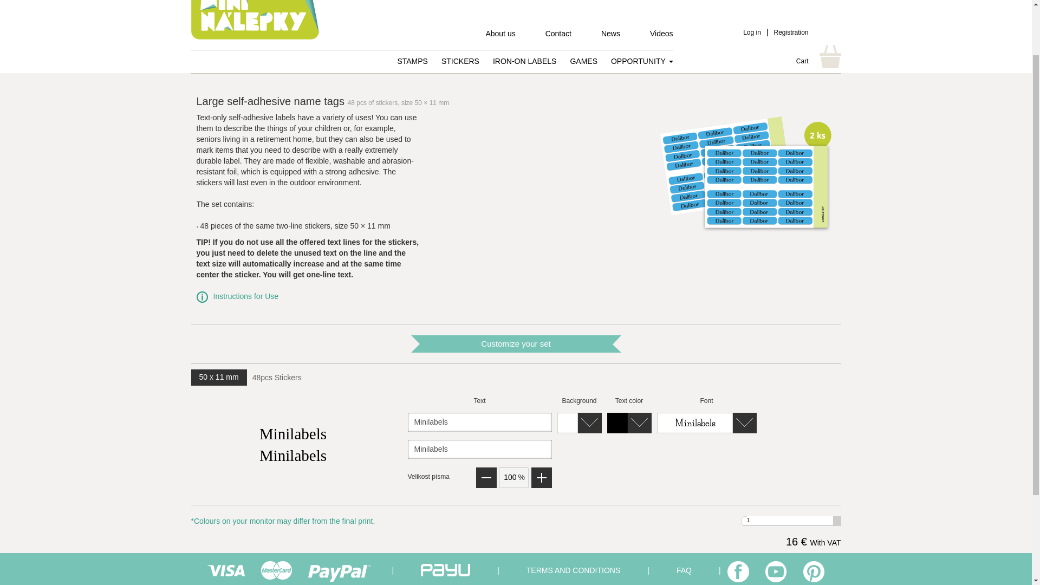 The height and width of the screenshot is (585, 1040). Describe the element at coordinates (524, 61) in the screenshot. I see `IRON-ON LABELS` at that location.